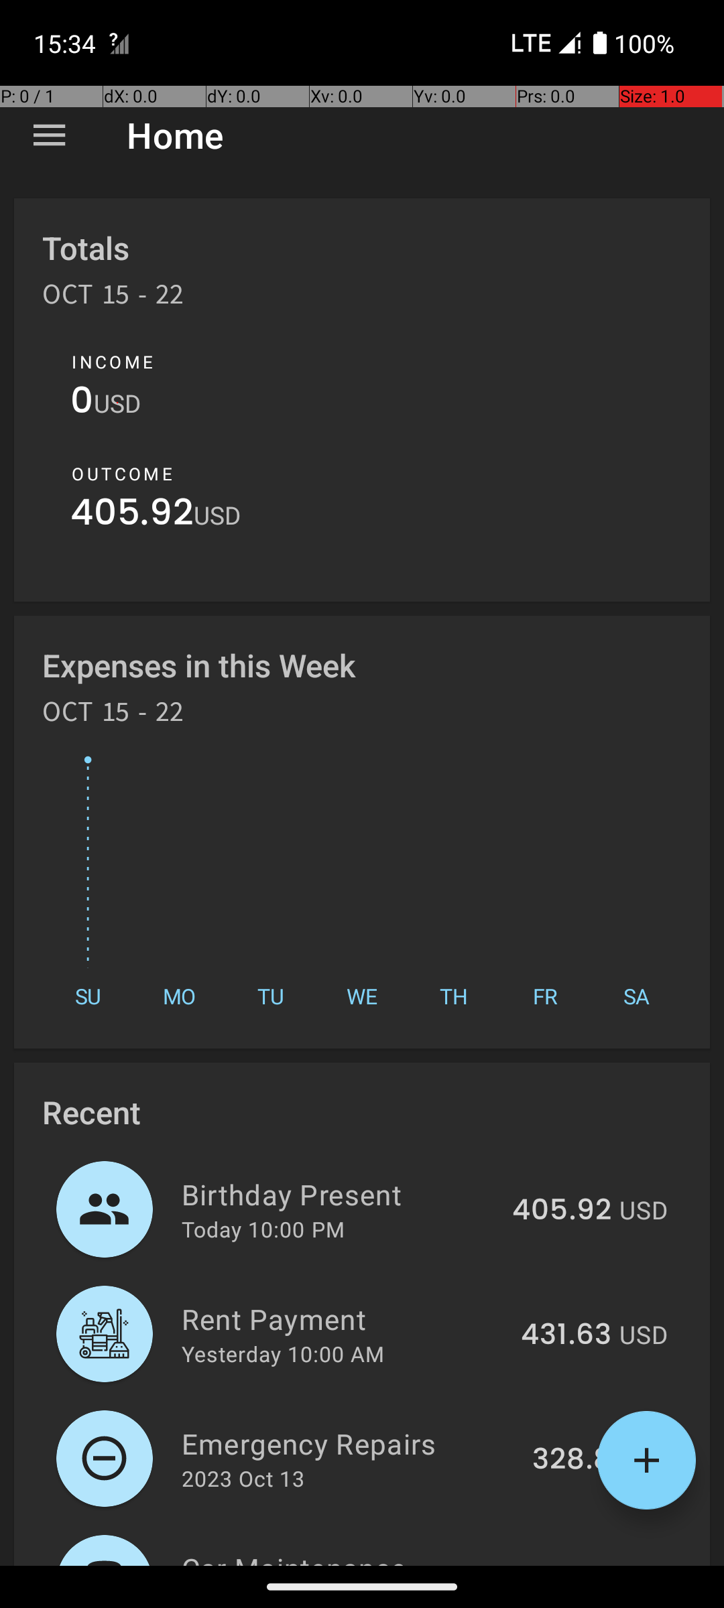 This screenshot has height=1608, width=724. Describe the element at coordinates (572, 1460) in the screenshot. I see `328.8` at that location.